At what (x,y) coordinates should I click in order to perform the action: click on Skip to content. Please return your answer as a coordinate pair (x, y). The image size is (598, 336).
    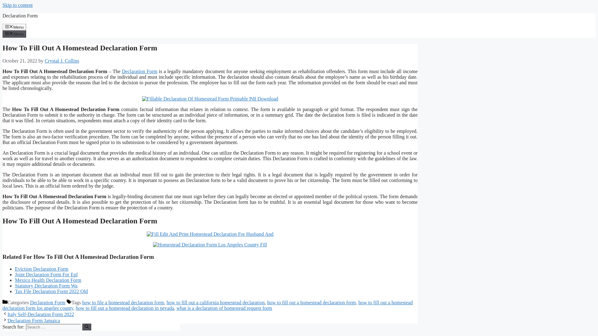
    Looking at the image, I should click on (17, 5).